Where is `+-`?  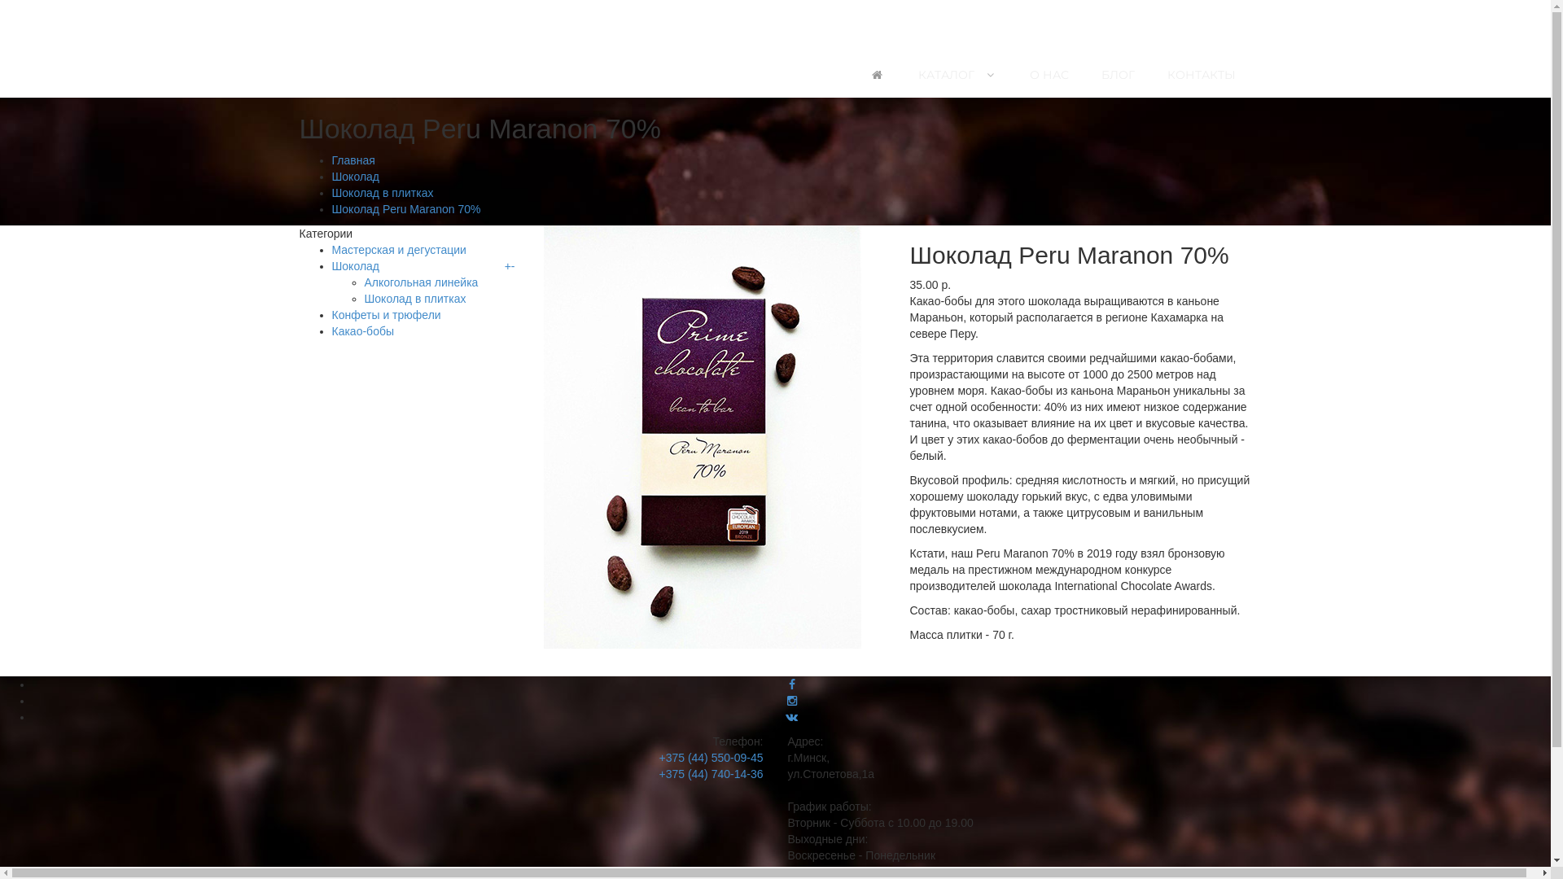 +- is located at coordinates (512, 266).